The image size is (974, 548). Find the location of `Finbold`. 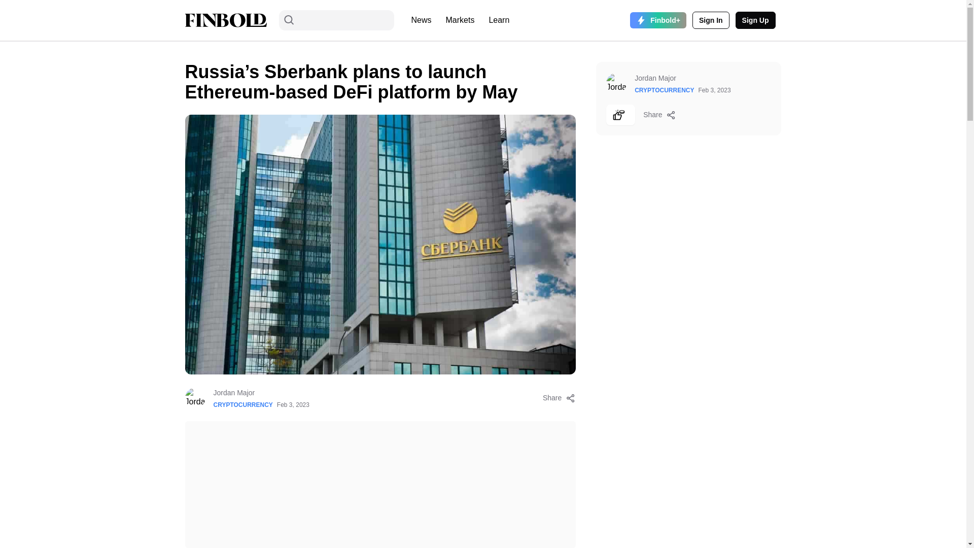

Finbold is located at coordinates (225, 20).